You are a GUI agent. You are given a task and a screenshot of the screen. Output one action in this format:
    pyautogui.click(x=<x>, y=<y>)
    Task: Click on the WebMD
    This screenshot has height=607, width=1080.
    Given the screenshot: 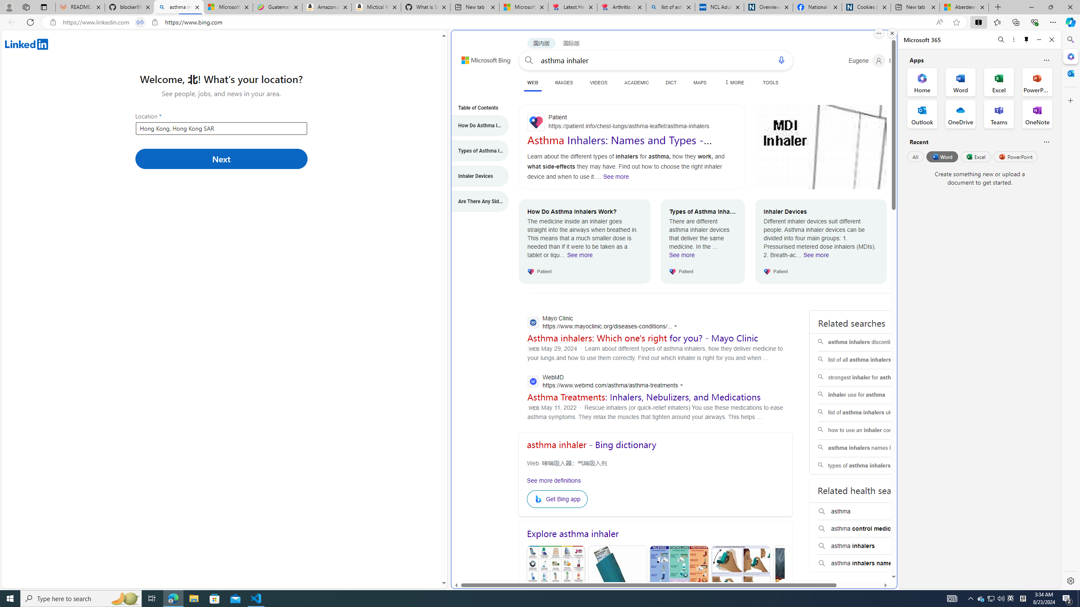 What is the action you would take?
    pyautogui.click(x=607, y=382)
    